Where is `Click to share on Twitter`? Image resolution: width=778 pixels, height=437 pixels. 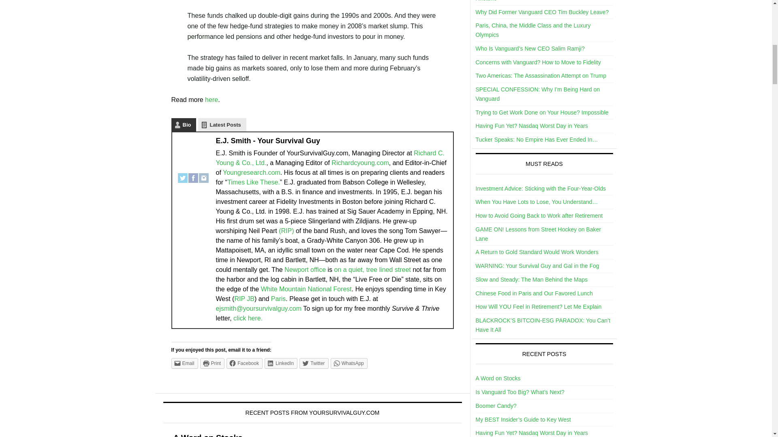
Click to share on Twitter is located at coordinates (314, 363).